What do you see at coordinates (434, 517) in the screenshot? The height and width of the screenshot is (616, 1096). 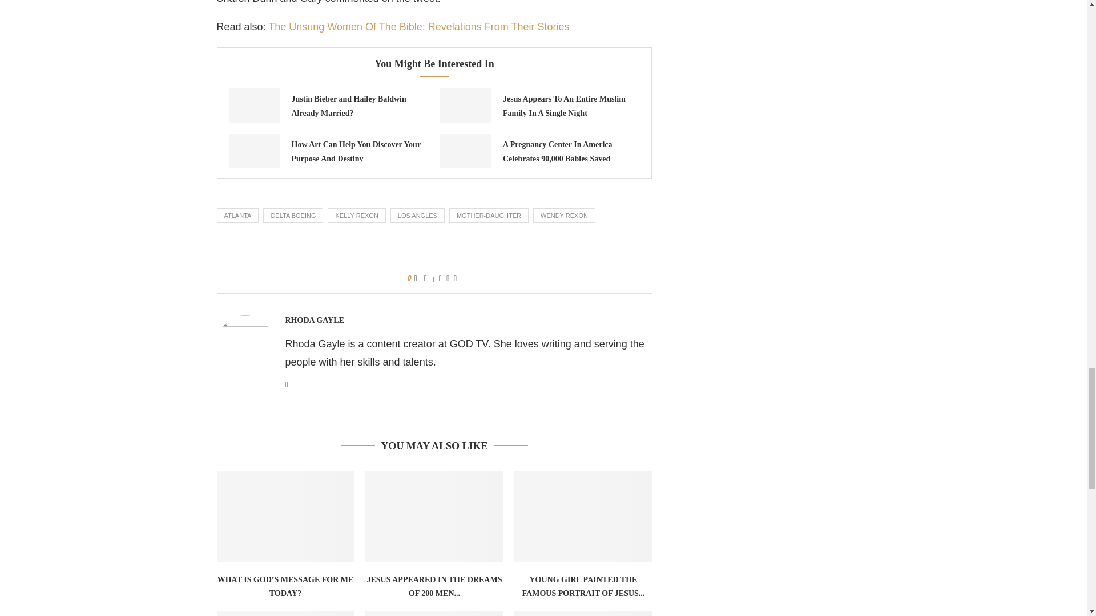 I see `Jesus Appeared In The Dreams Of 200 Men In Gaza Amid War` at bounding box center [434, 517].